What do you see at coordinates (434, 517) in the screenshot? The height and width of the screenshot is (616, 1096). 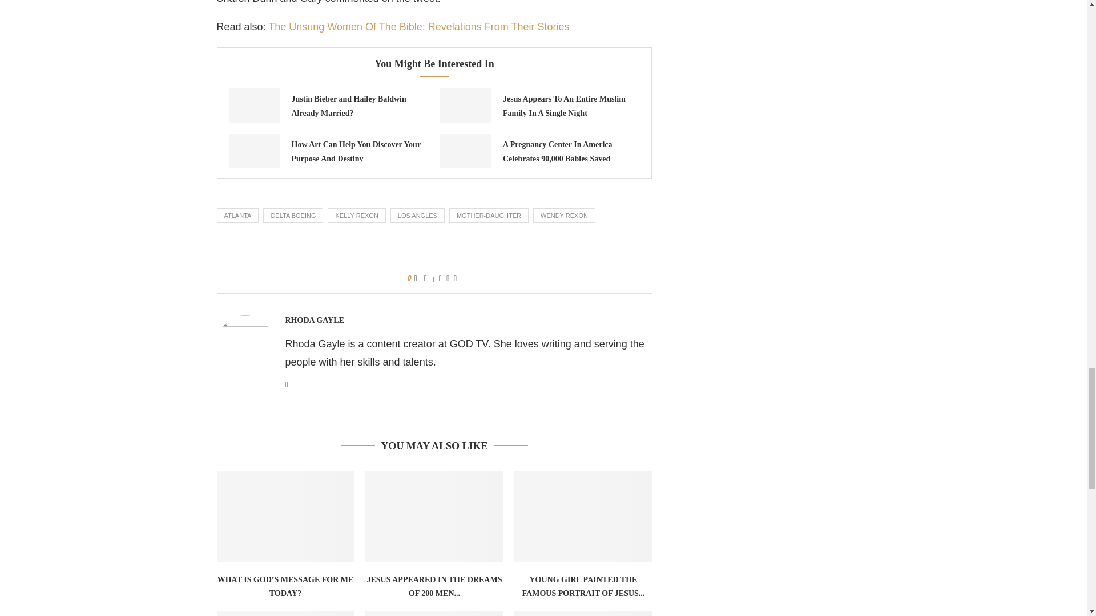 I see `Jesus Appeared In The Dreams Of 200 Men In Gaza Amid War` at bounding box center [434, 517].